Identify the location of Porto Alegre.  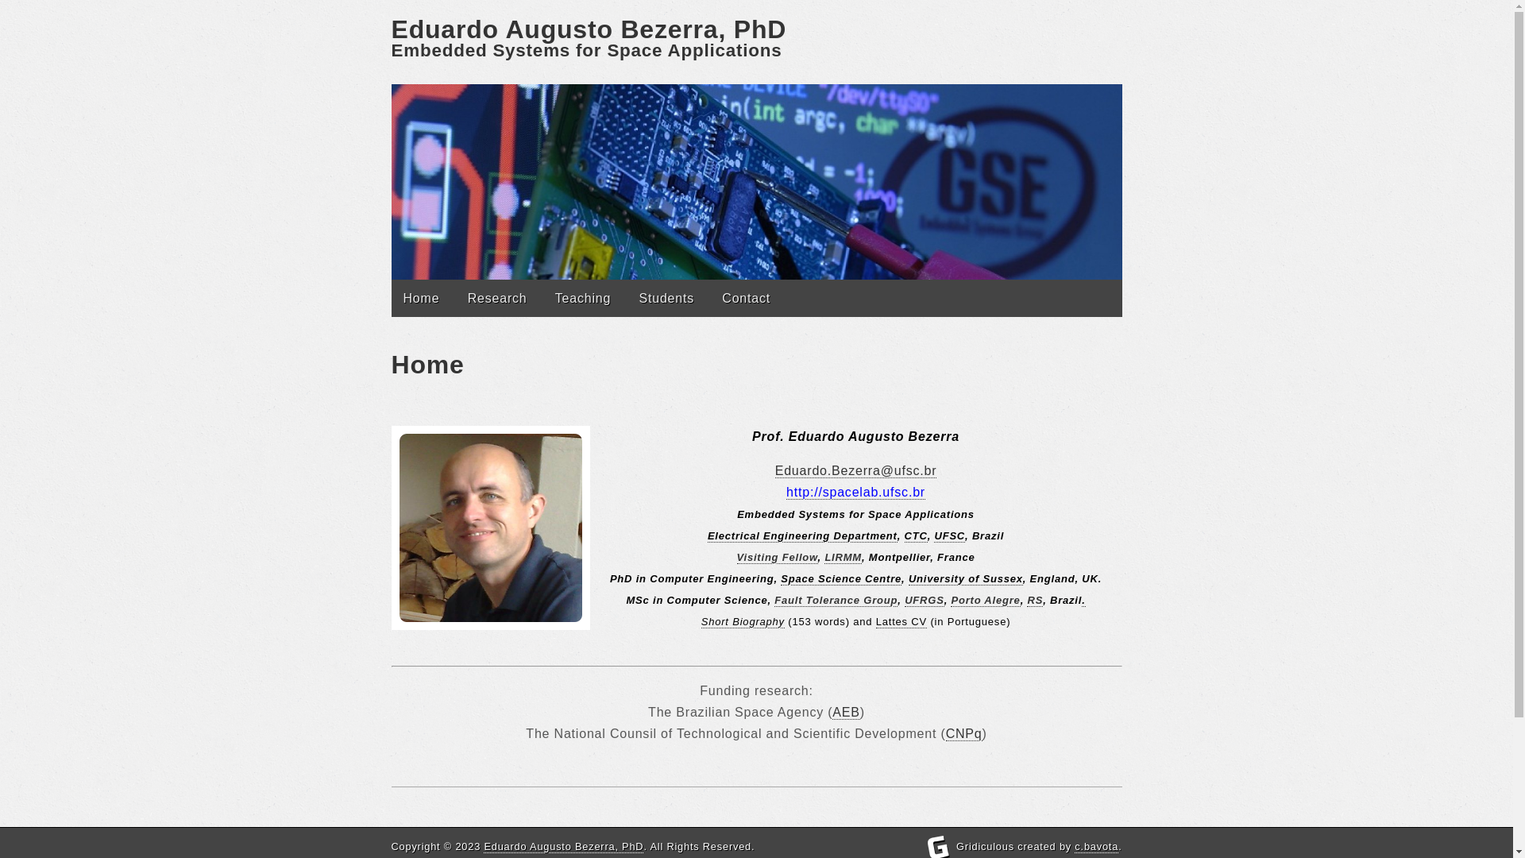
(985, 601).